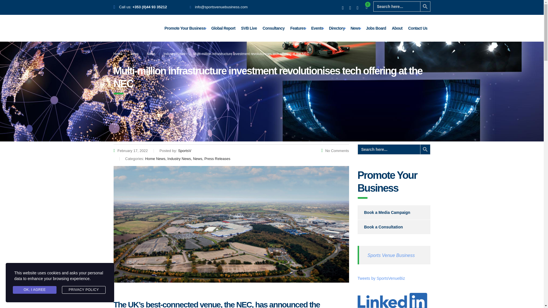 The width and height of the screenshot is (548, 308). What do you see at coordinates (273, 28) in the screenshot?
I see `Consultancy` at bounding box center [273, 28].